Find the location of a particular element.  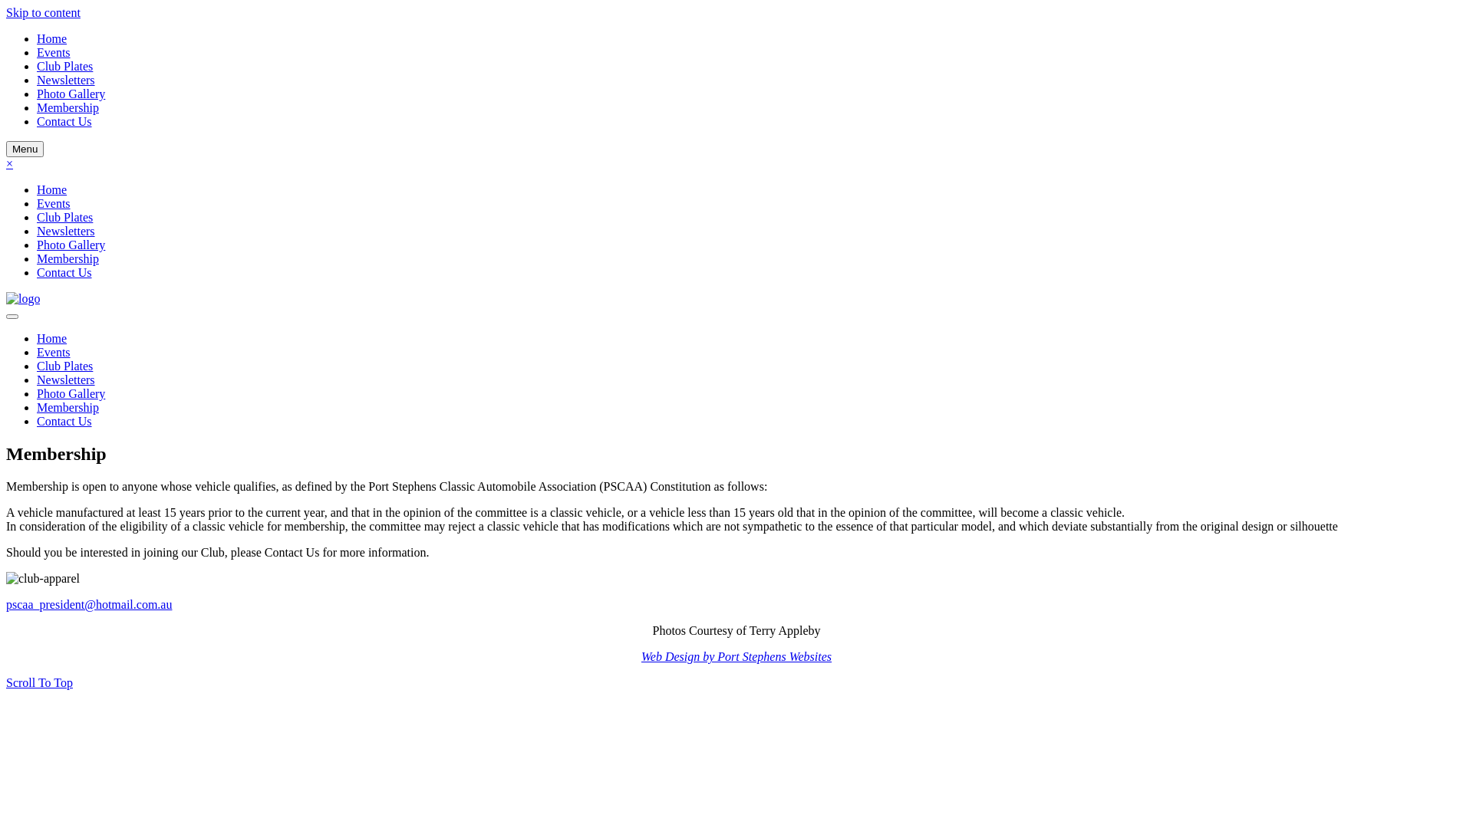

Scroll To Top is located at coordinates (40, 682).